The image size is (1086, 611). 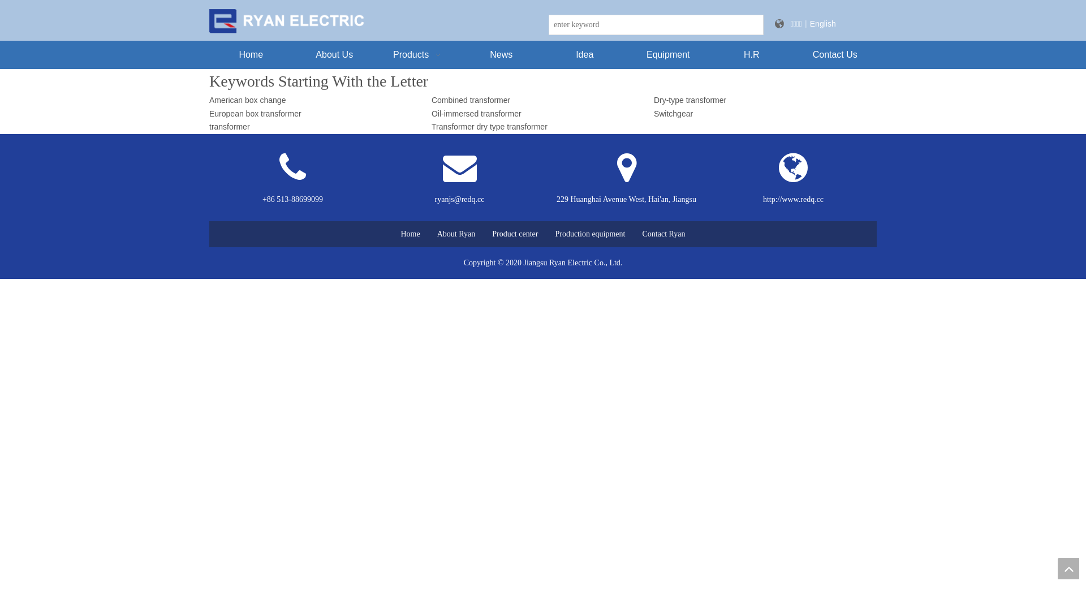 I want to click on Dry-type transformer, so click(x=690, y=100).